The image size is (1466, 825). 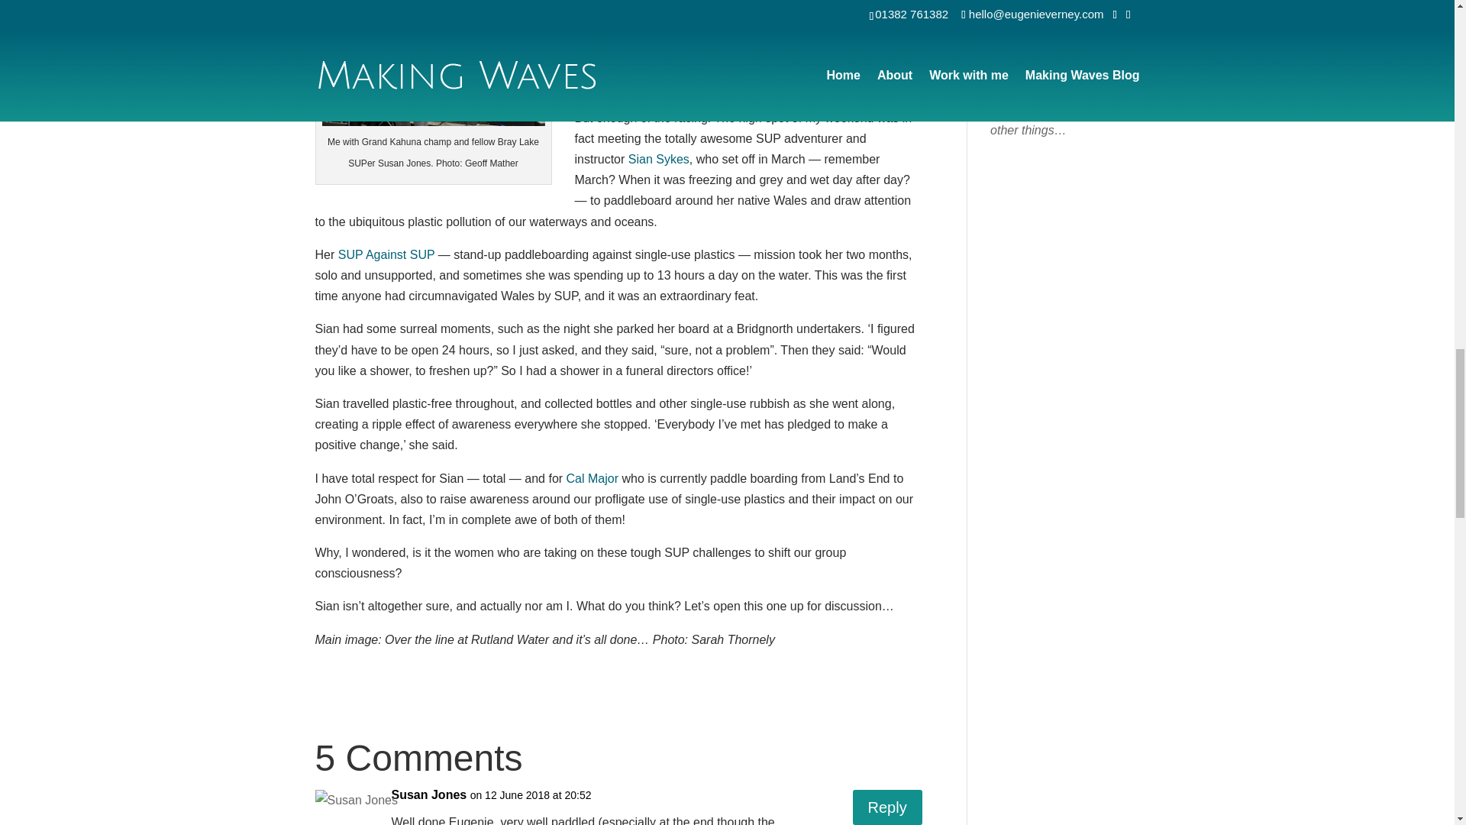 I want to click on as I know only too well, so click(x=742, y=32).